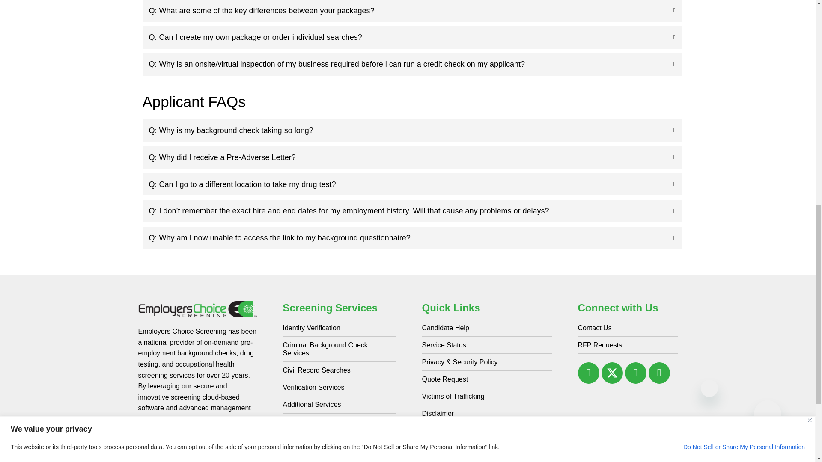 The width and height of the screenshot is (822, 462). Describe the element at coordinates (635, 373) in the screenshot. I see `Linkedin` at that location.